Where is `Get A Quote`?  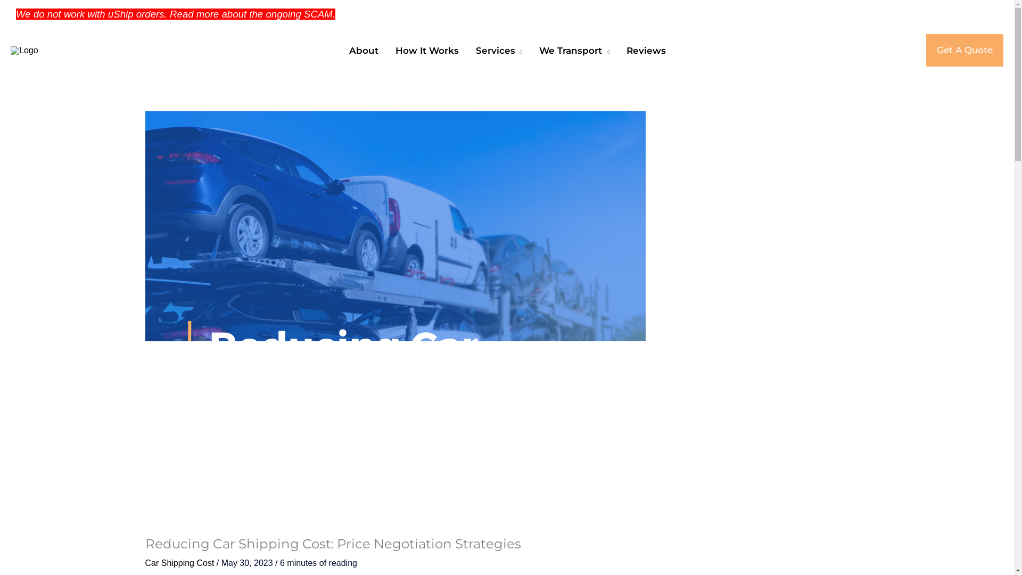 Get A Quote is located at coordinates (965, 50).